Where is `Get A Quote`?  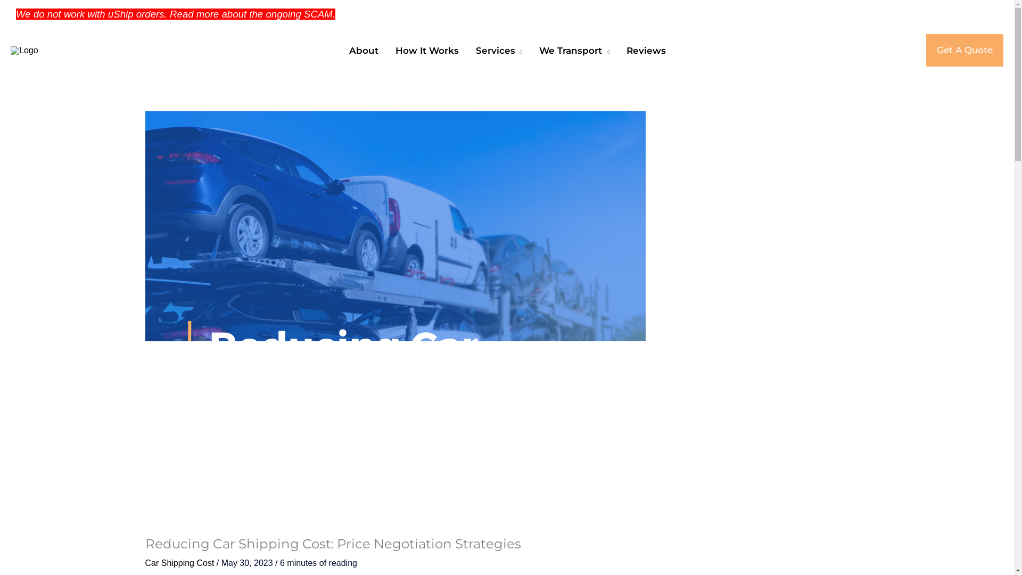 Get A Quote is located at coordinates (965, 50).